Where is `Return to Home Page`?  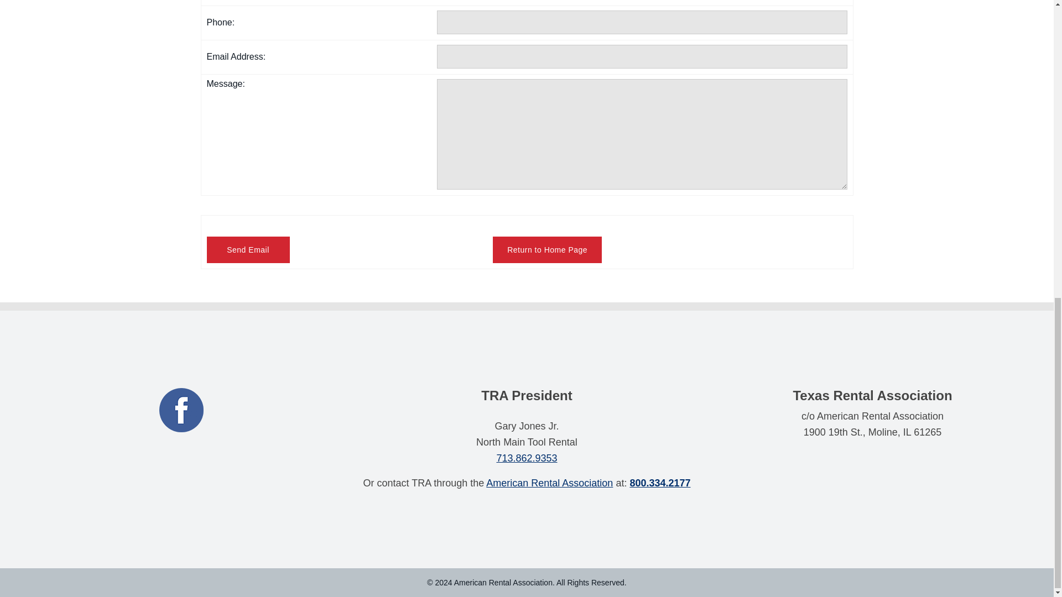 Return to Home Page is located at coordinates (547, 250).